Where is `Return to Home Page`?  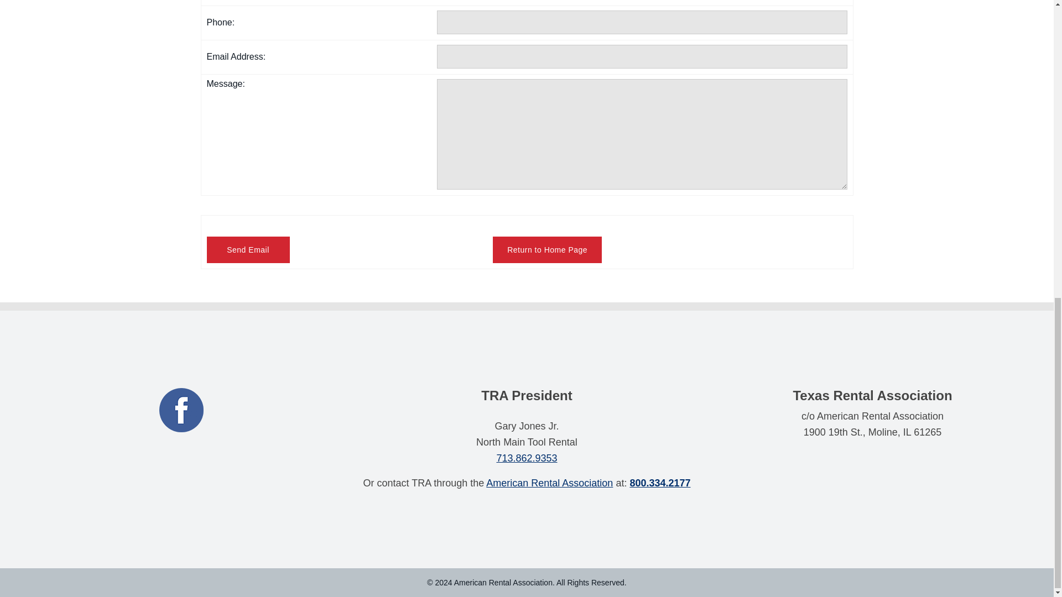 Return to Home Page is located at coordinates (547, 250).